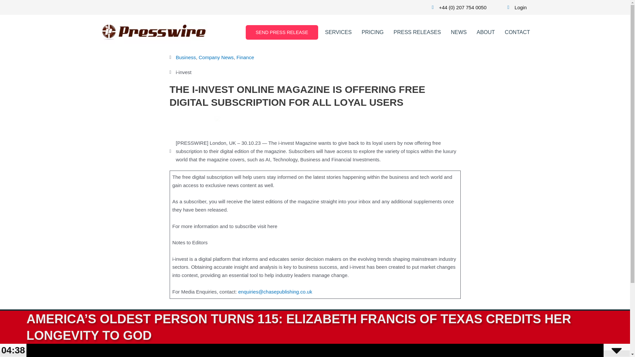  I want to click on ABOUT, so click(486, 32).